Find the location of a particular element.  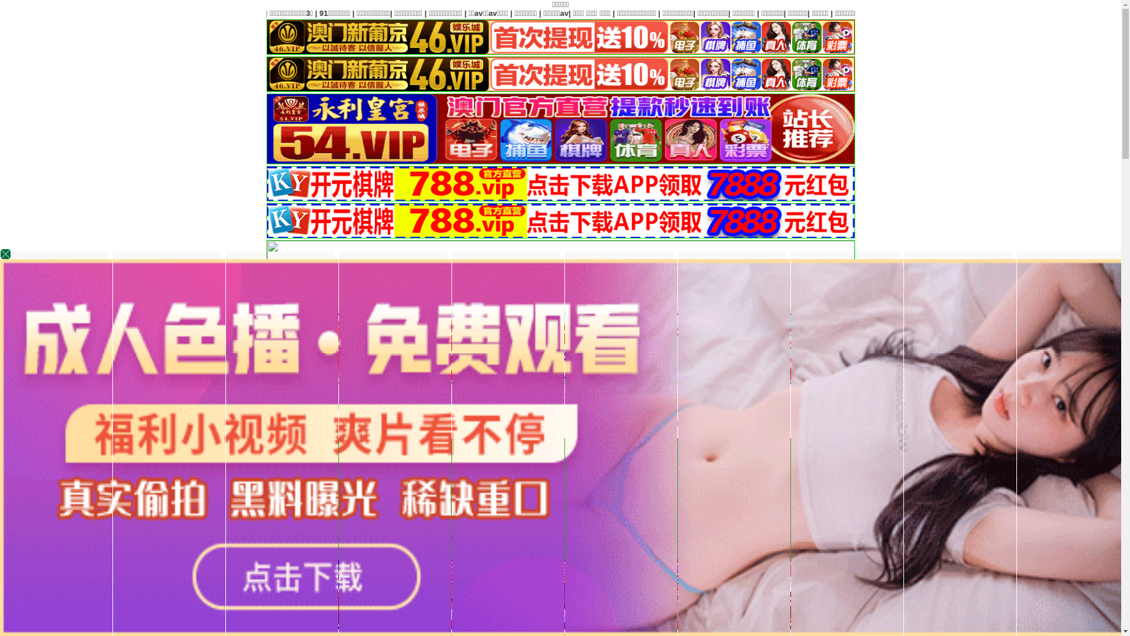

www.i0534.com is located at coordinates (676, 406).